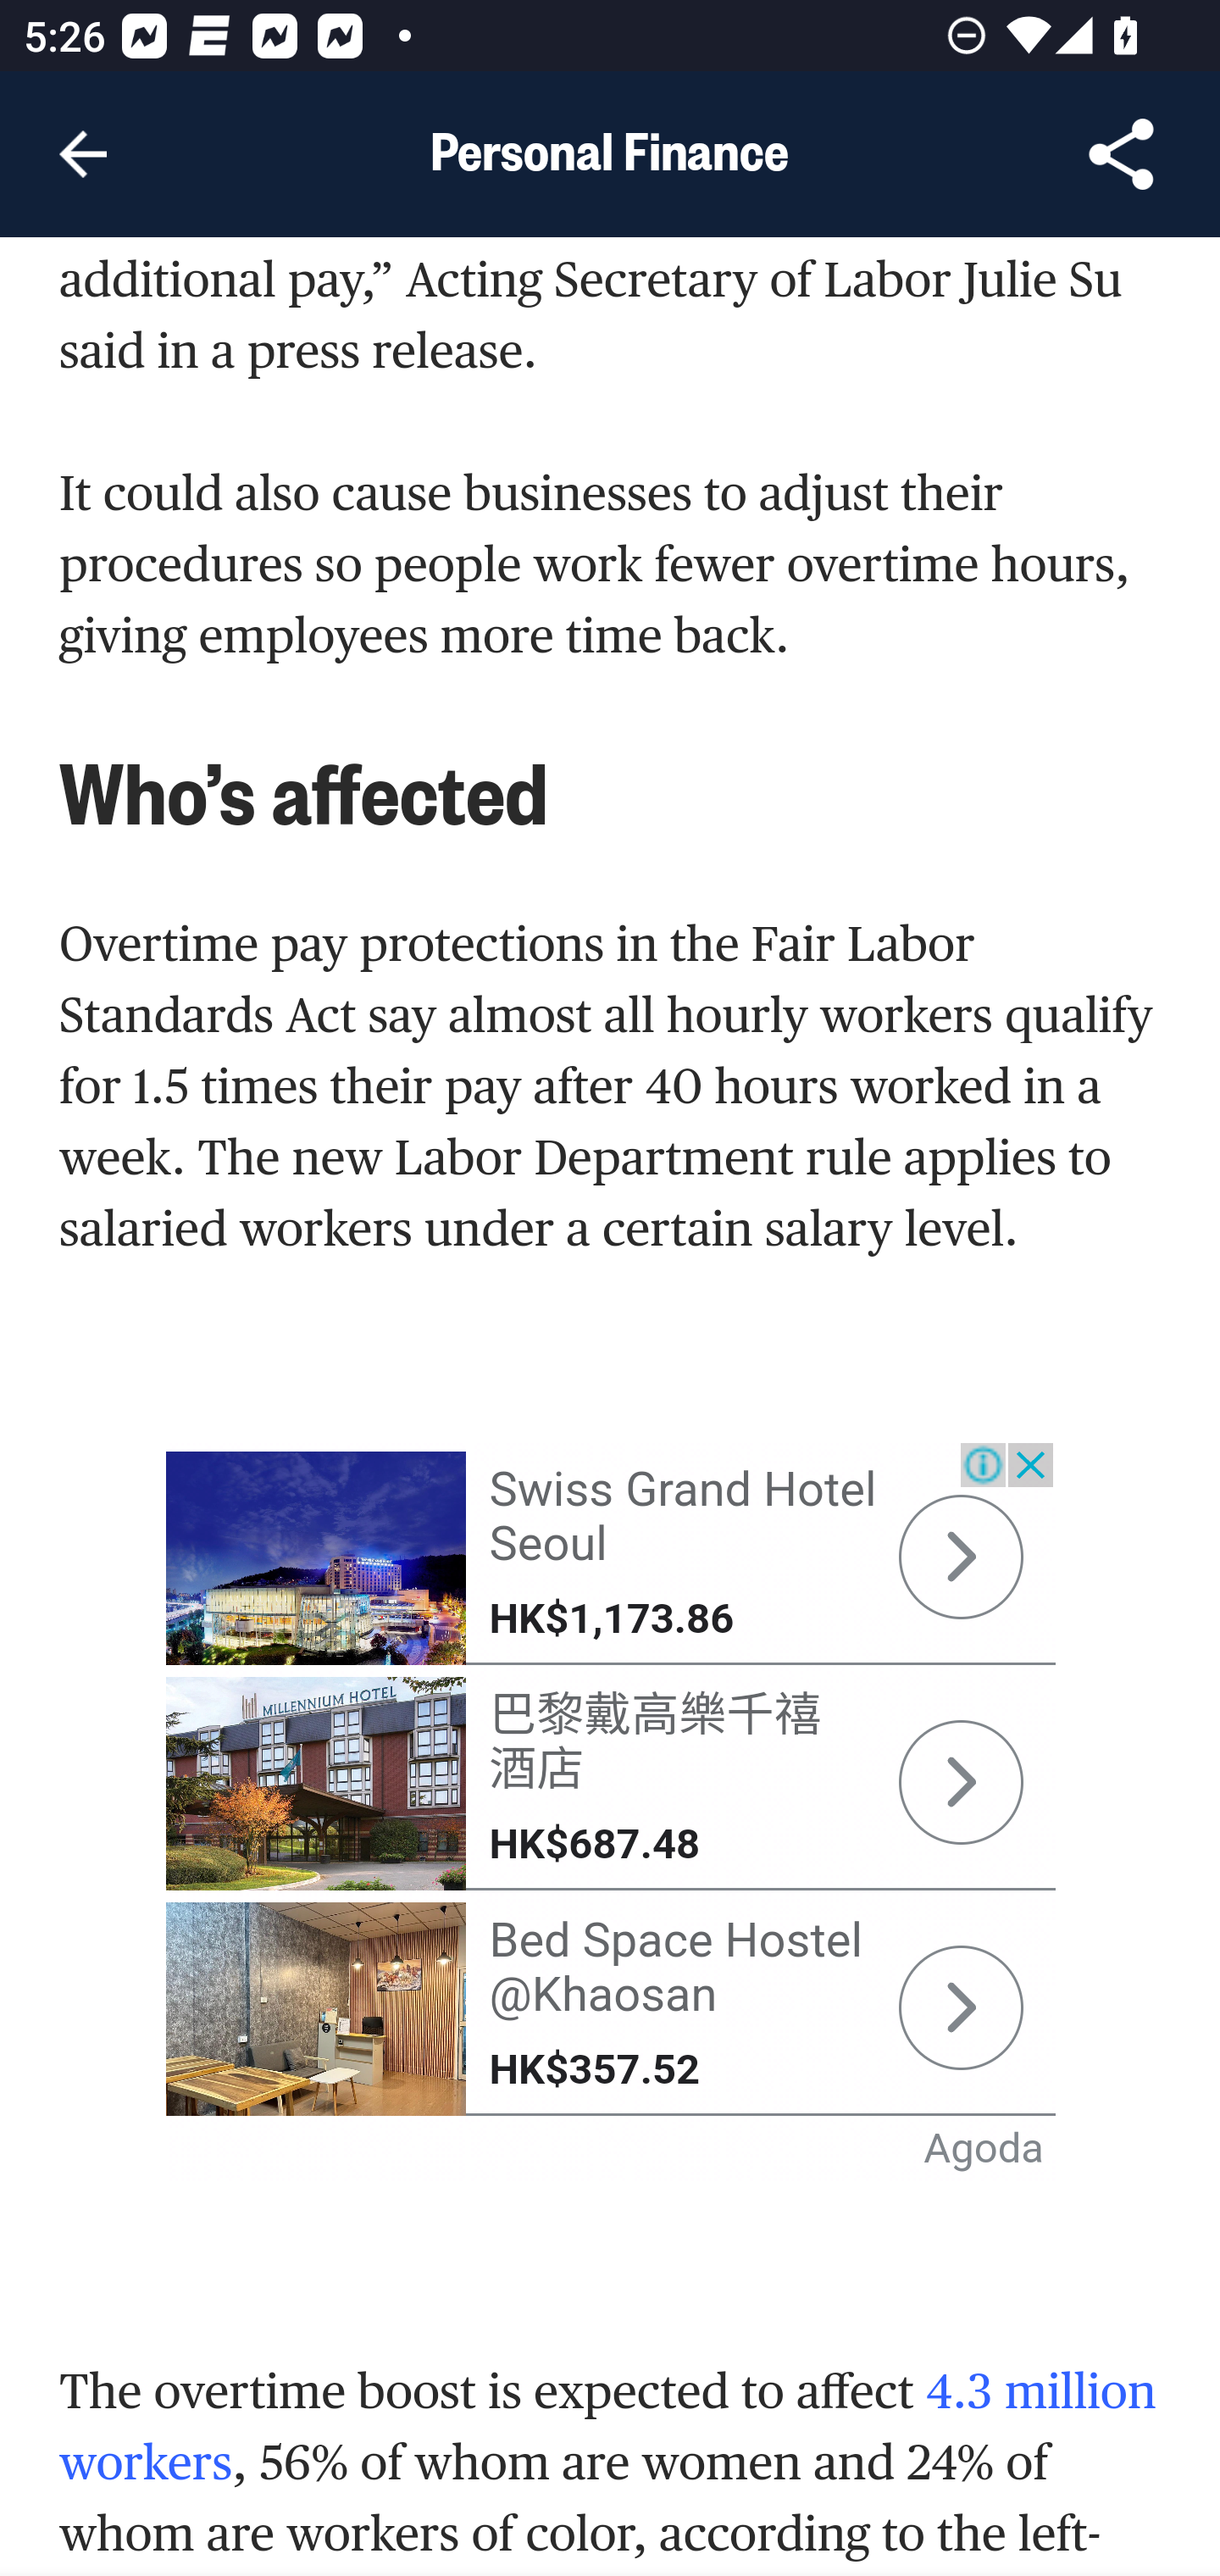  What do you see at coordinates (609, 2427) in the screenshot?
I see `4.3 million workers` at bounding box center [609, 2427].